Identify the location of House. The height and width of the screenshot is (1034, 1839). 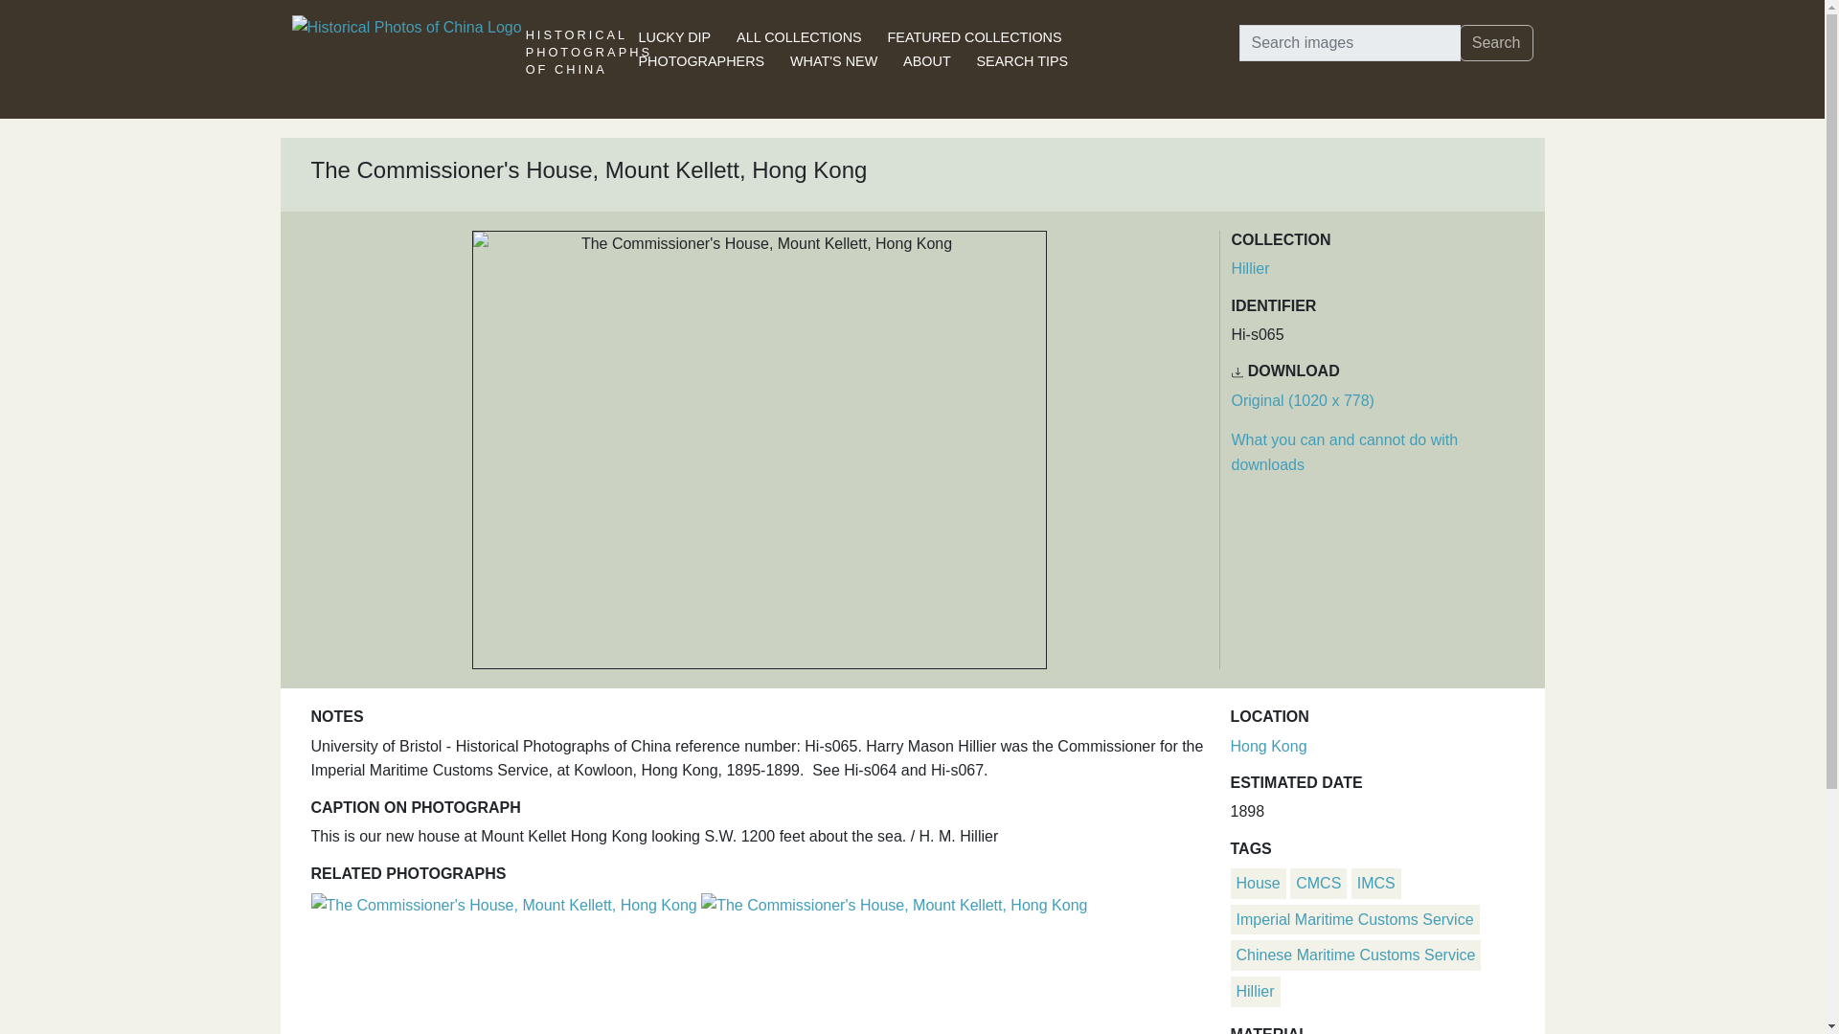
(1258, 883).